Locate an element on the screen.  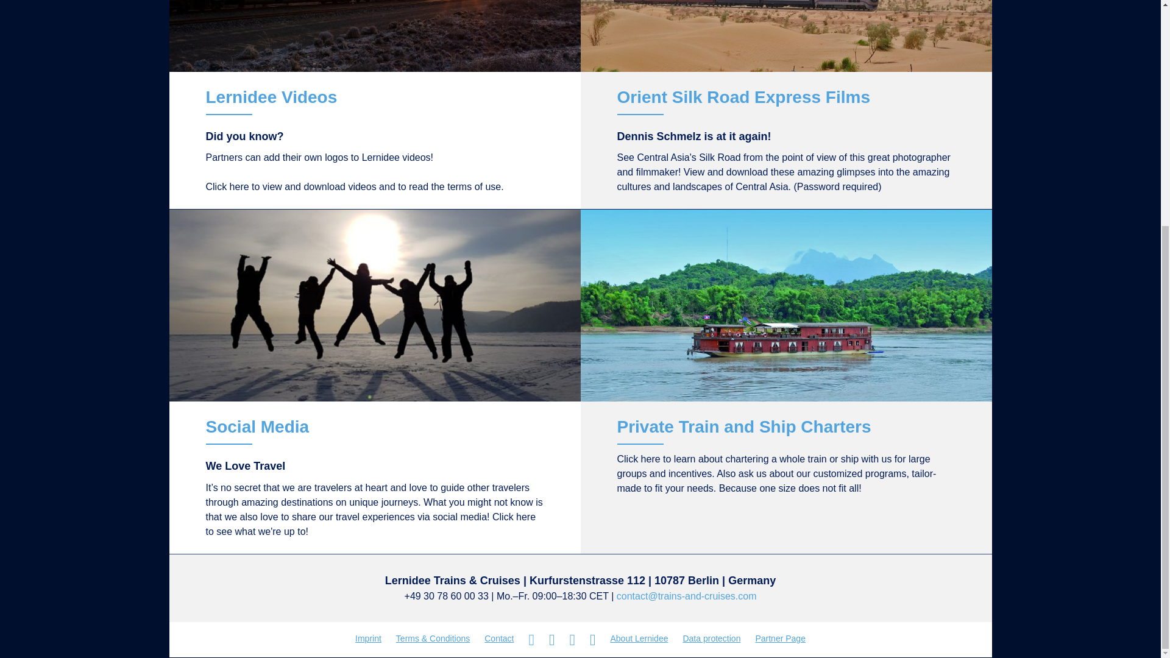
Imprint is located at coordinates (368, 639).